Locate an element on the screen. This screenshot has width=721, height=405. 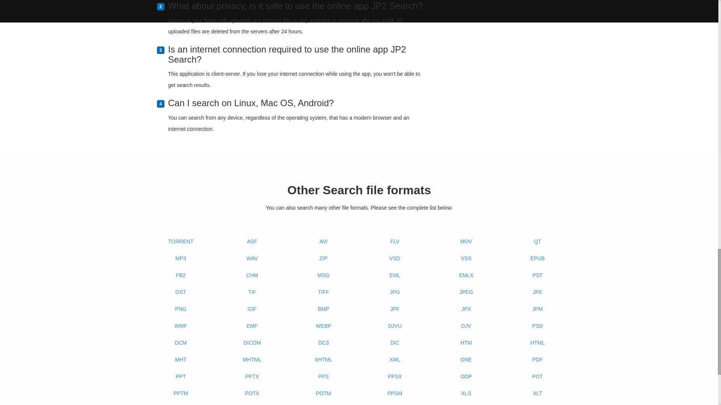
MOV is located at coordinates (466, 241).